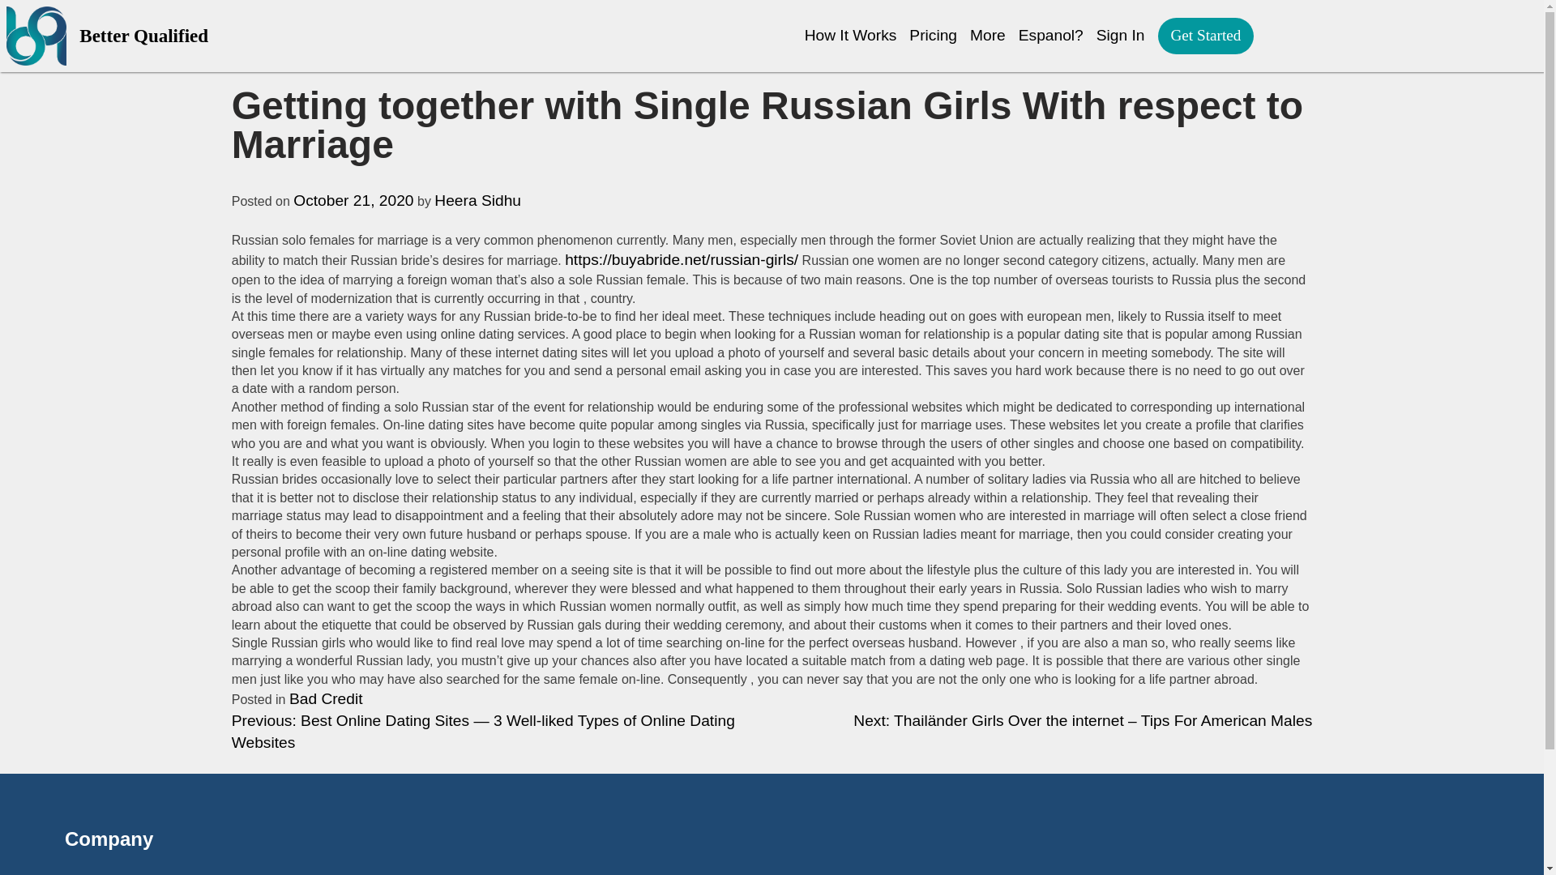 The height and width of the screenshot is (875, 1556). I want to click on Bad Credit, so click(326, 698).